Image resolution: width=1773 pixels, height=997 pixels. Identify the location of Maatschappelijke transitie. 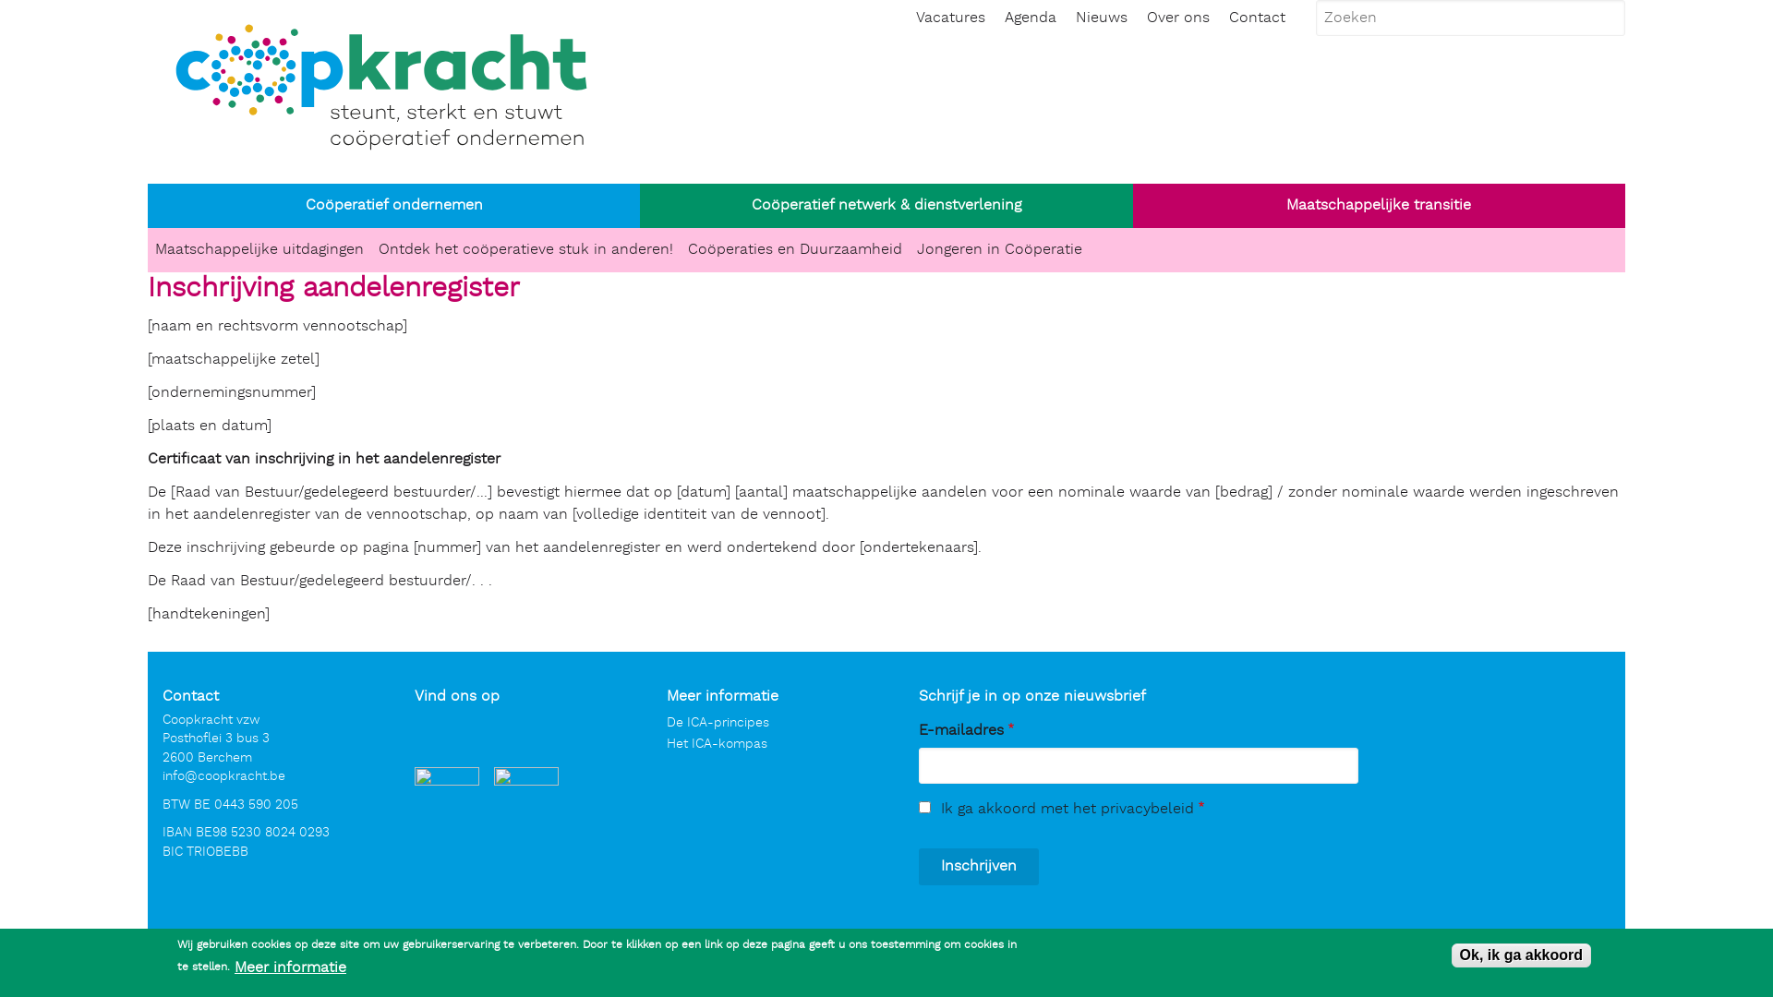
(1380, 206).